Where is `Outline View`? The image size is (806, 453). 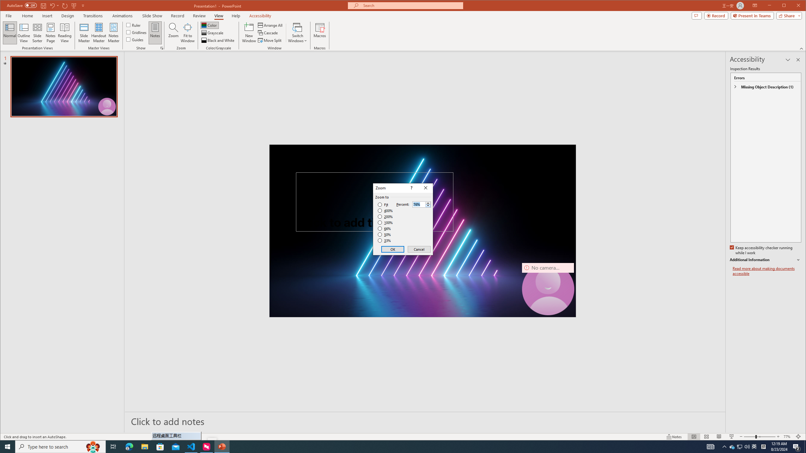
Outline View is located at coordinates (24, 33).